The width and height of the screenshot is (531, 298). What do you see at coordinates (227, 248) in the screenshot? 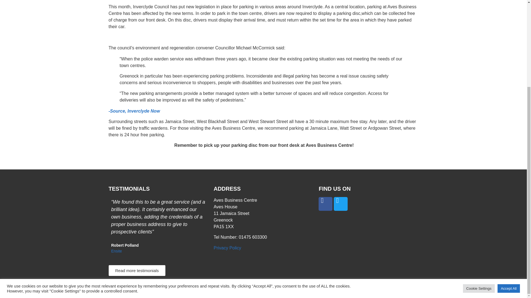
I see `Privacy Policy` at bounding box center [227, 248].